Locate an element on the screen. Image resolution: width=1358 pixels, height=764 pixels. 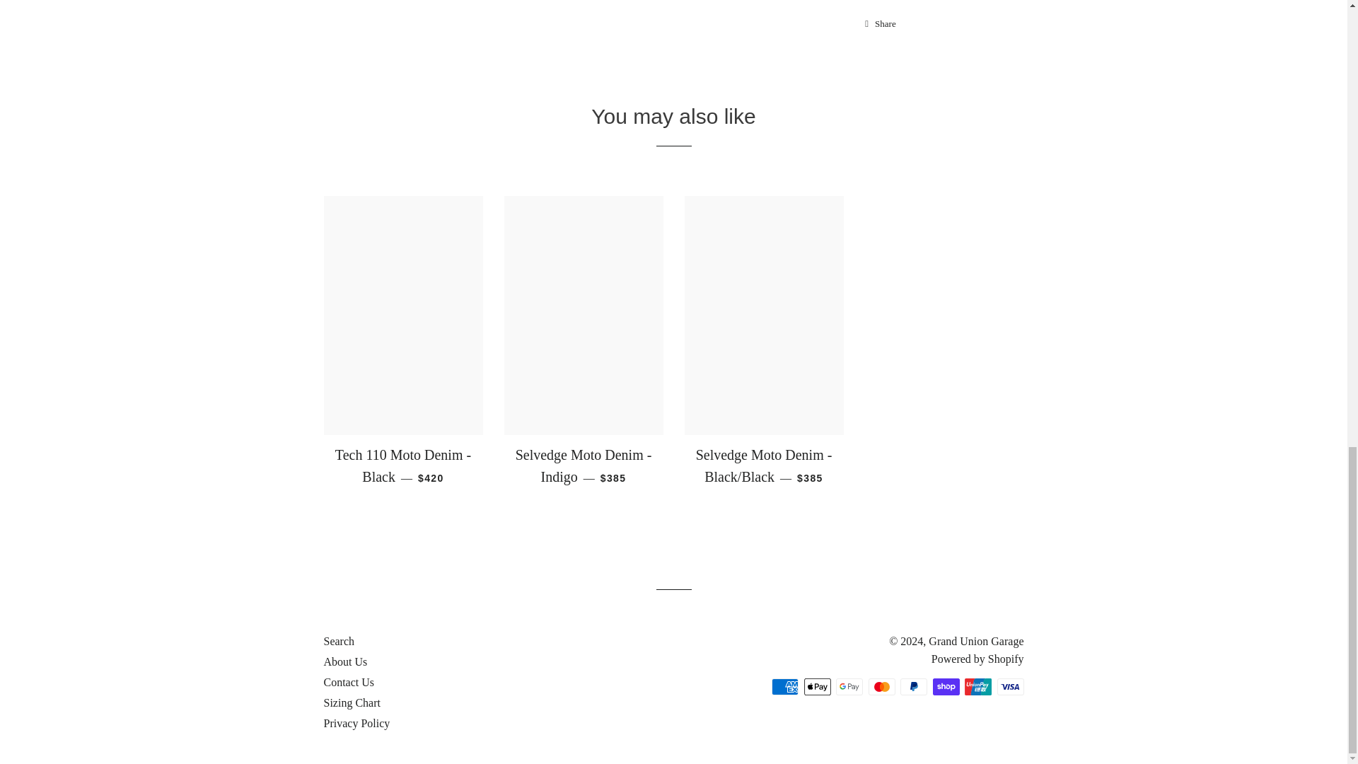
Apple Pay is located at coordinates (816, 686).